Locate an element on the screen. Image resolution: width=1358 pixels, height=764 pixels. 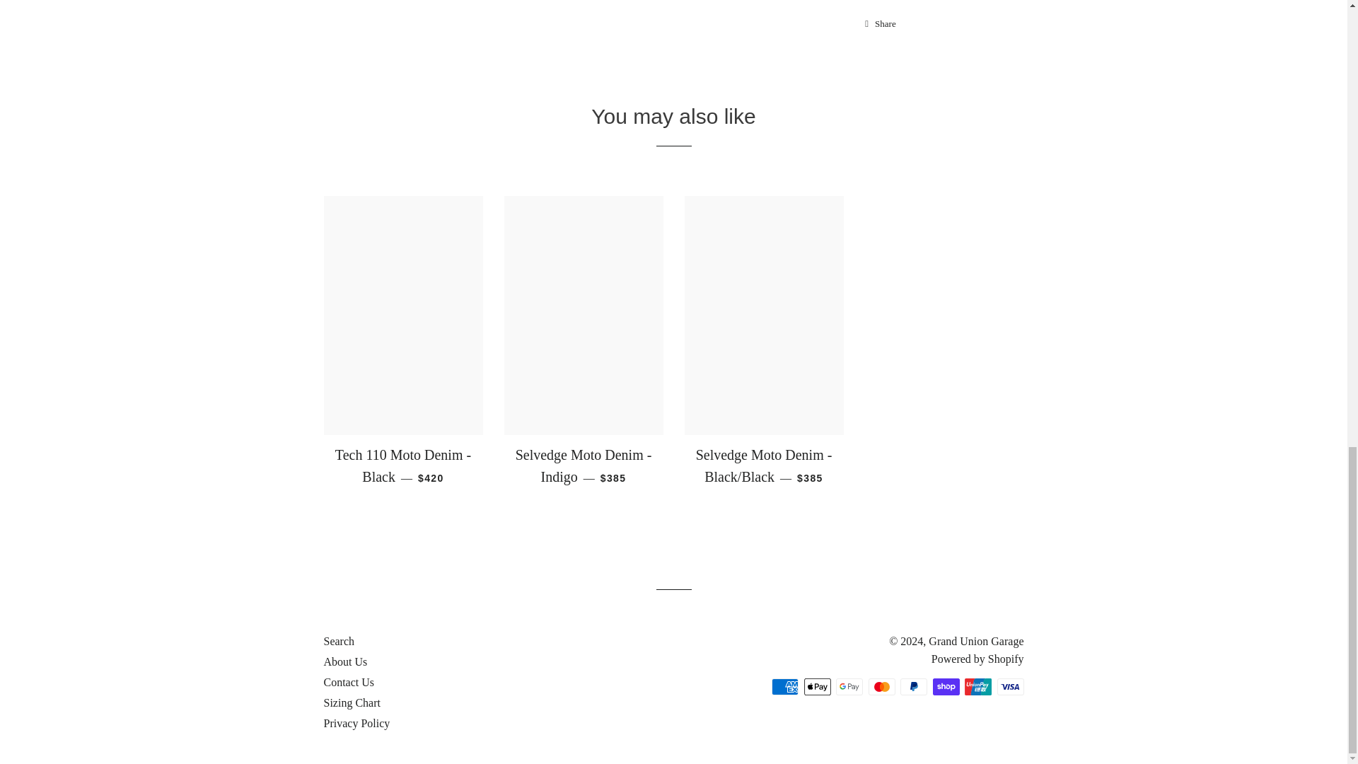
Apple Pay is located at coordinates (816, 686).